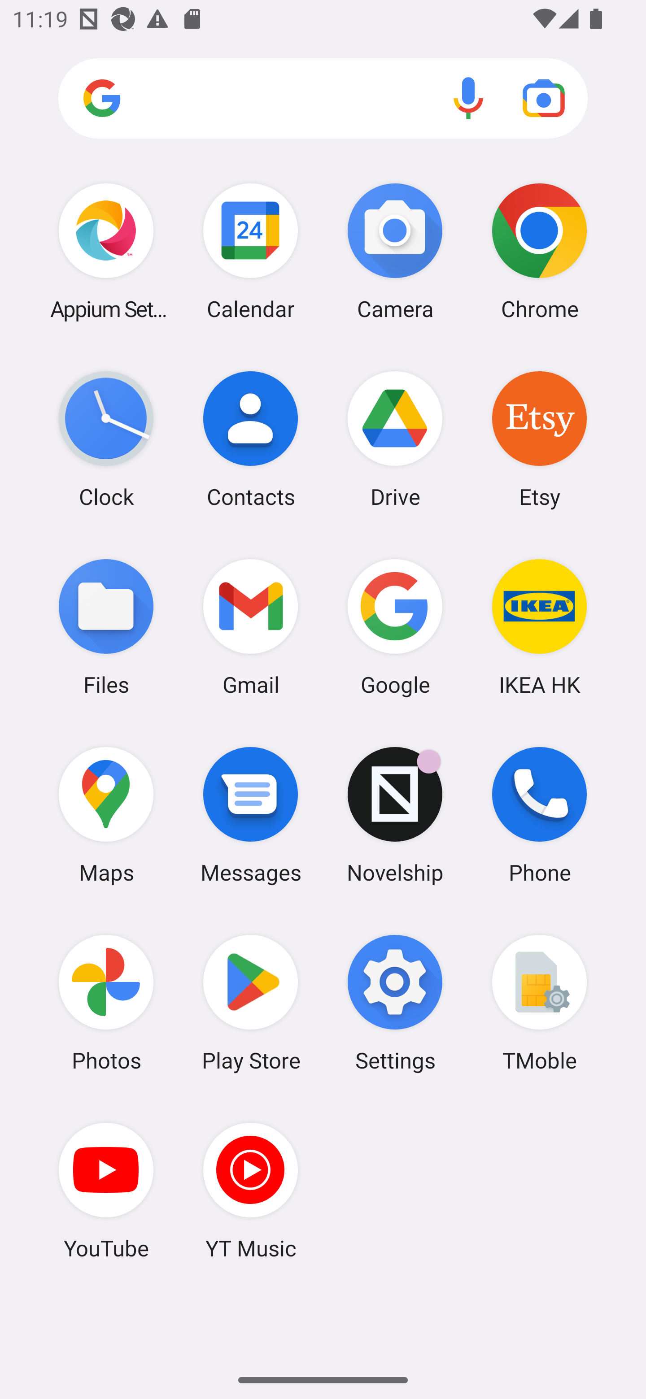 The width and height of the screenshot is (646, 1399). I want to click on IKEA HK, so click(539, 626).